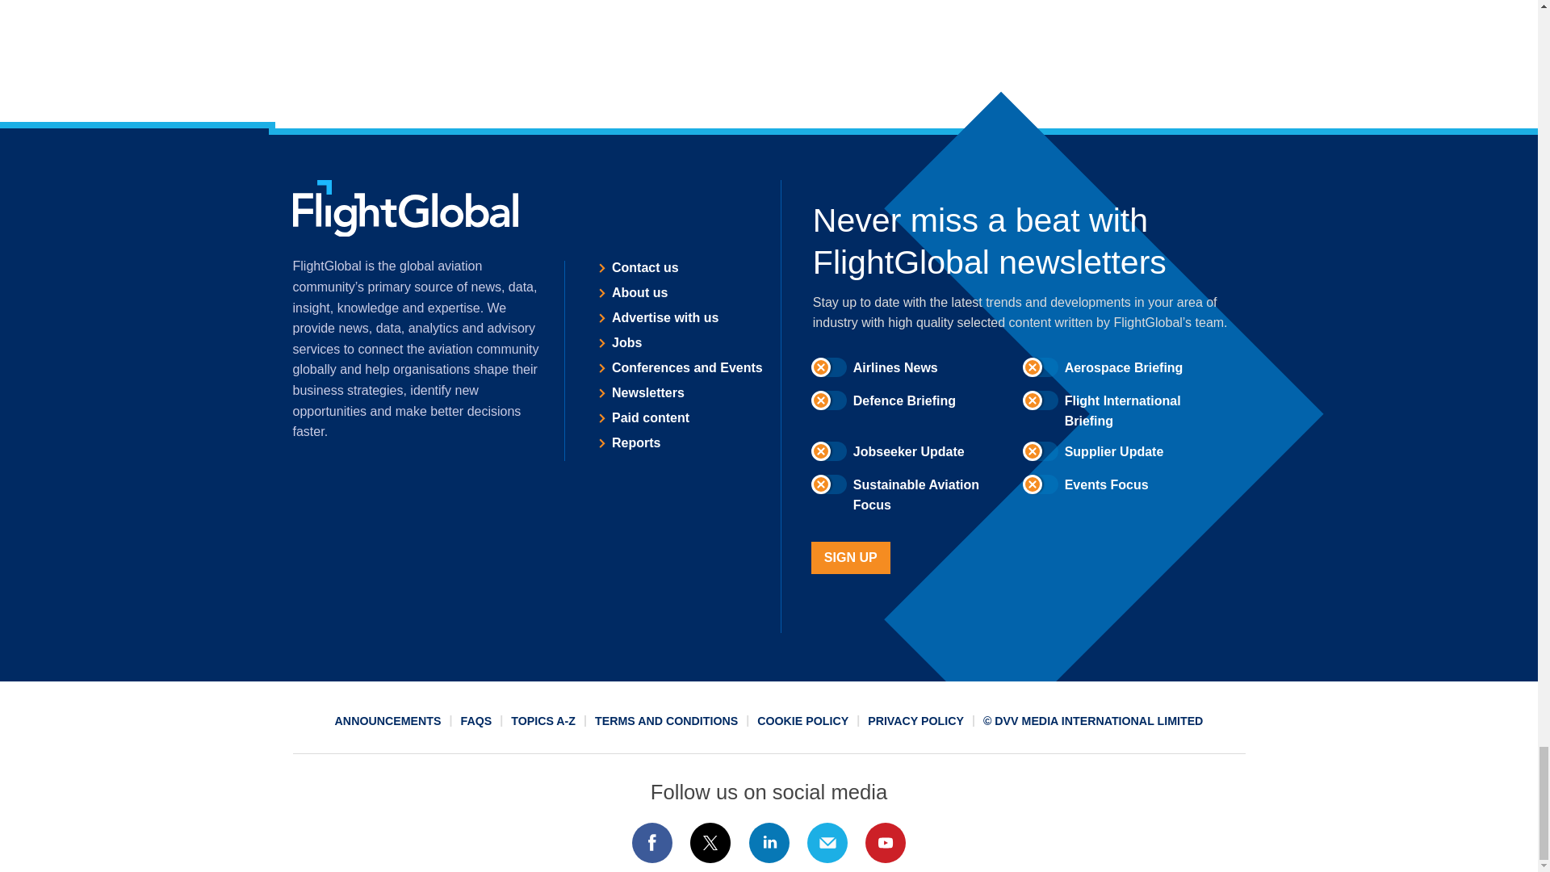 Image resolution: width=1550 pixels, height=872 pixels. I want to click on Connect with us on Facebook, so click(651, 843).